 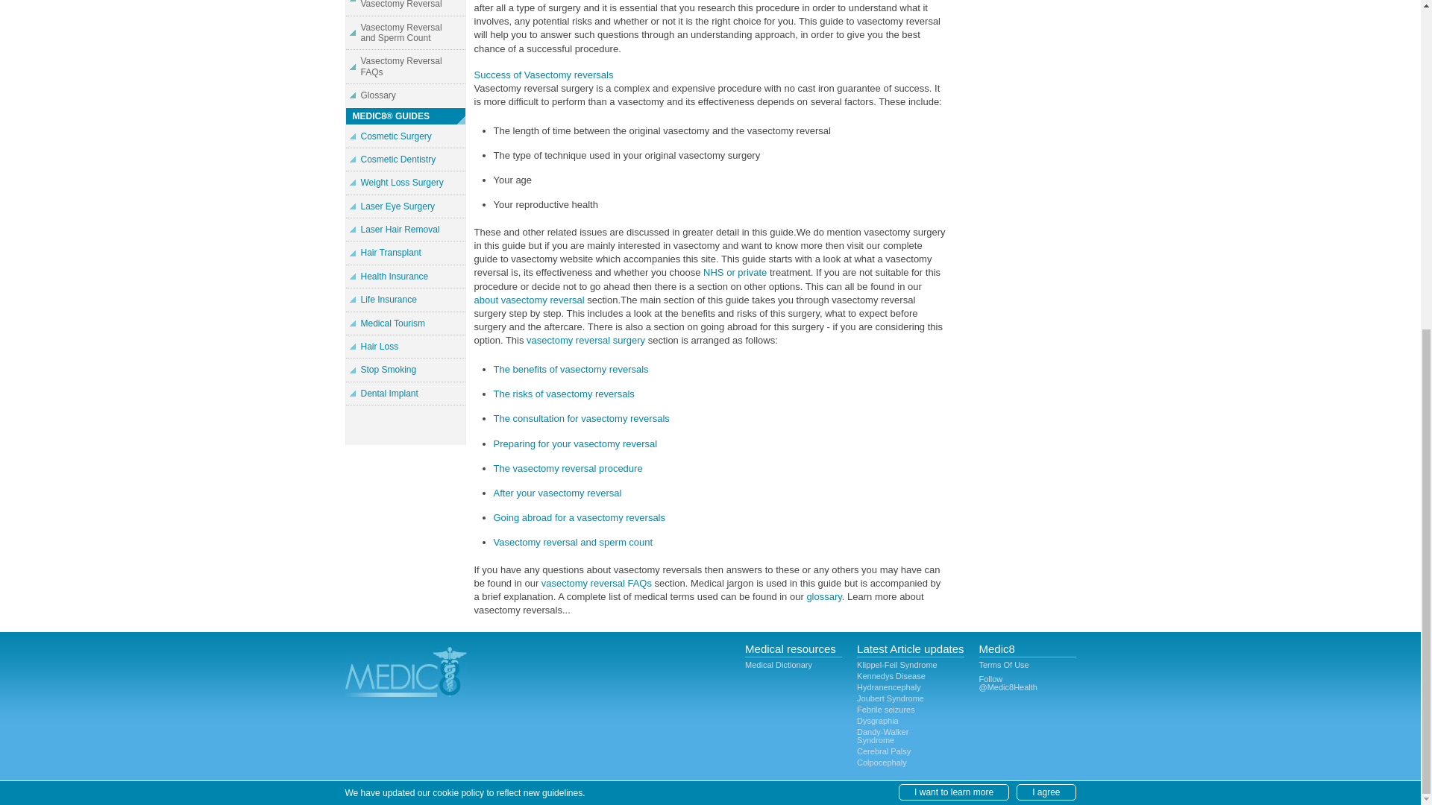 I want to click on After your vasectomy reversal, so click(x=558, y=493).